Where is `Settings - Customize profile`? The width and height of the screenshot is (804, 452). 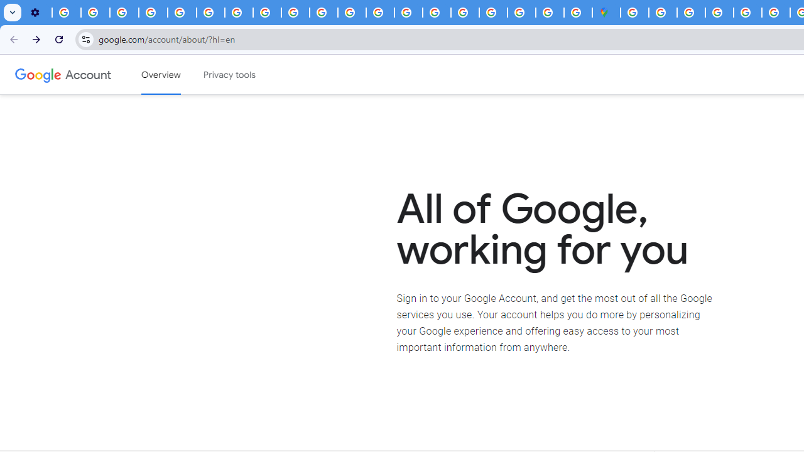
Settings - Customize profile is located at coordinates (38, 13).